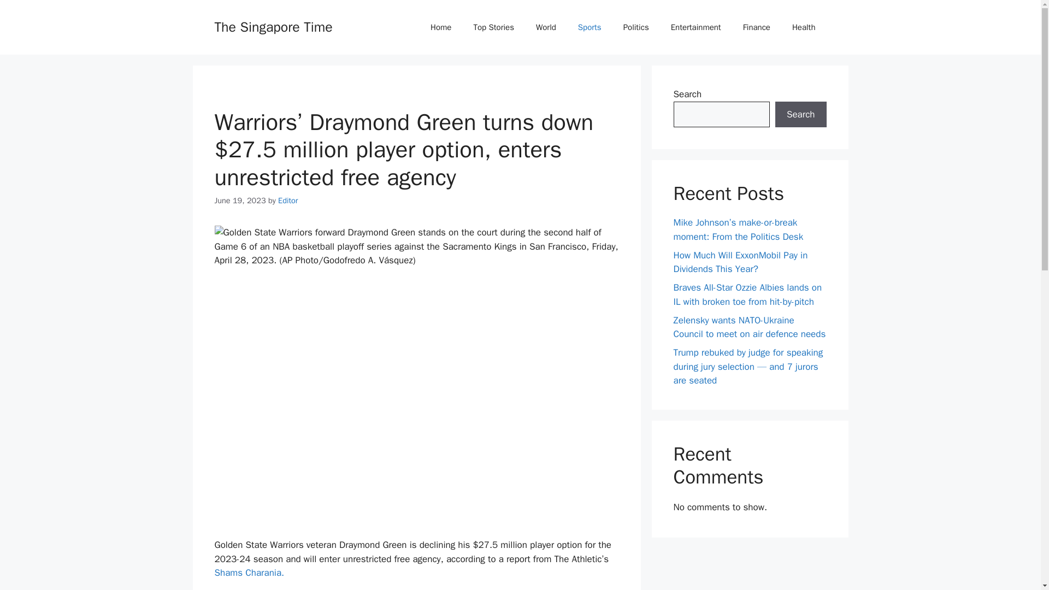  What do you see at coordinates (441, 27) in the screenshot?
I see `Home` at bounding box center [441, 27].